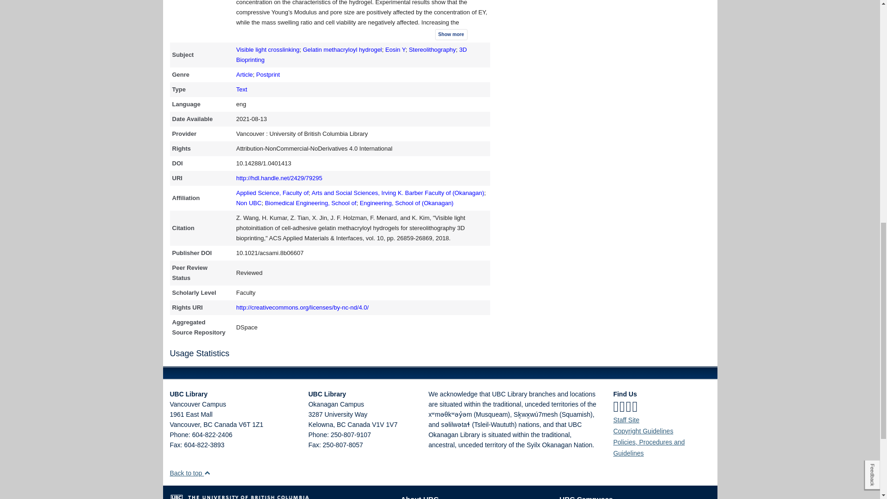 This screenshot has height=499, width=887. I want to click on Facebook icon, so click(615, 407).